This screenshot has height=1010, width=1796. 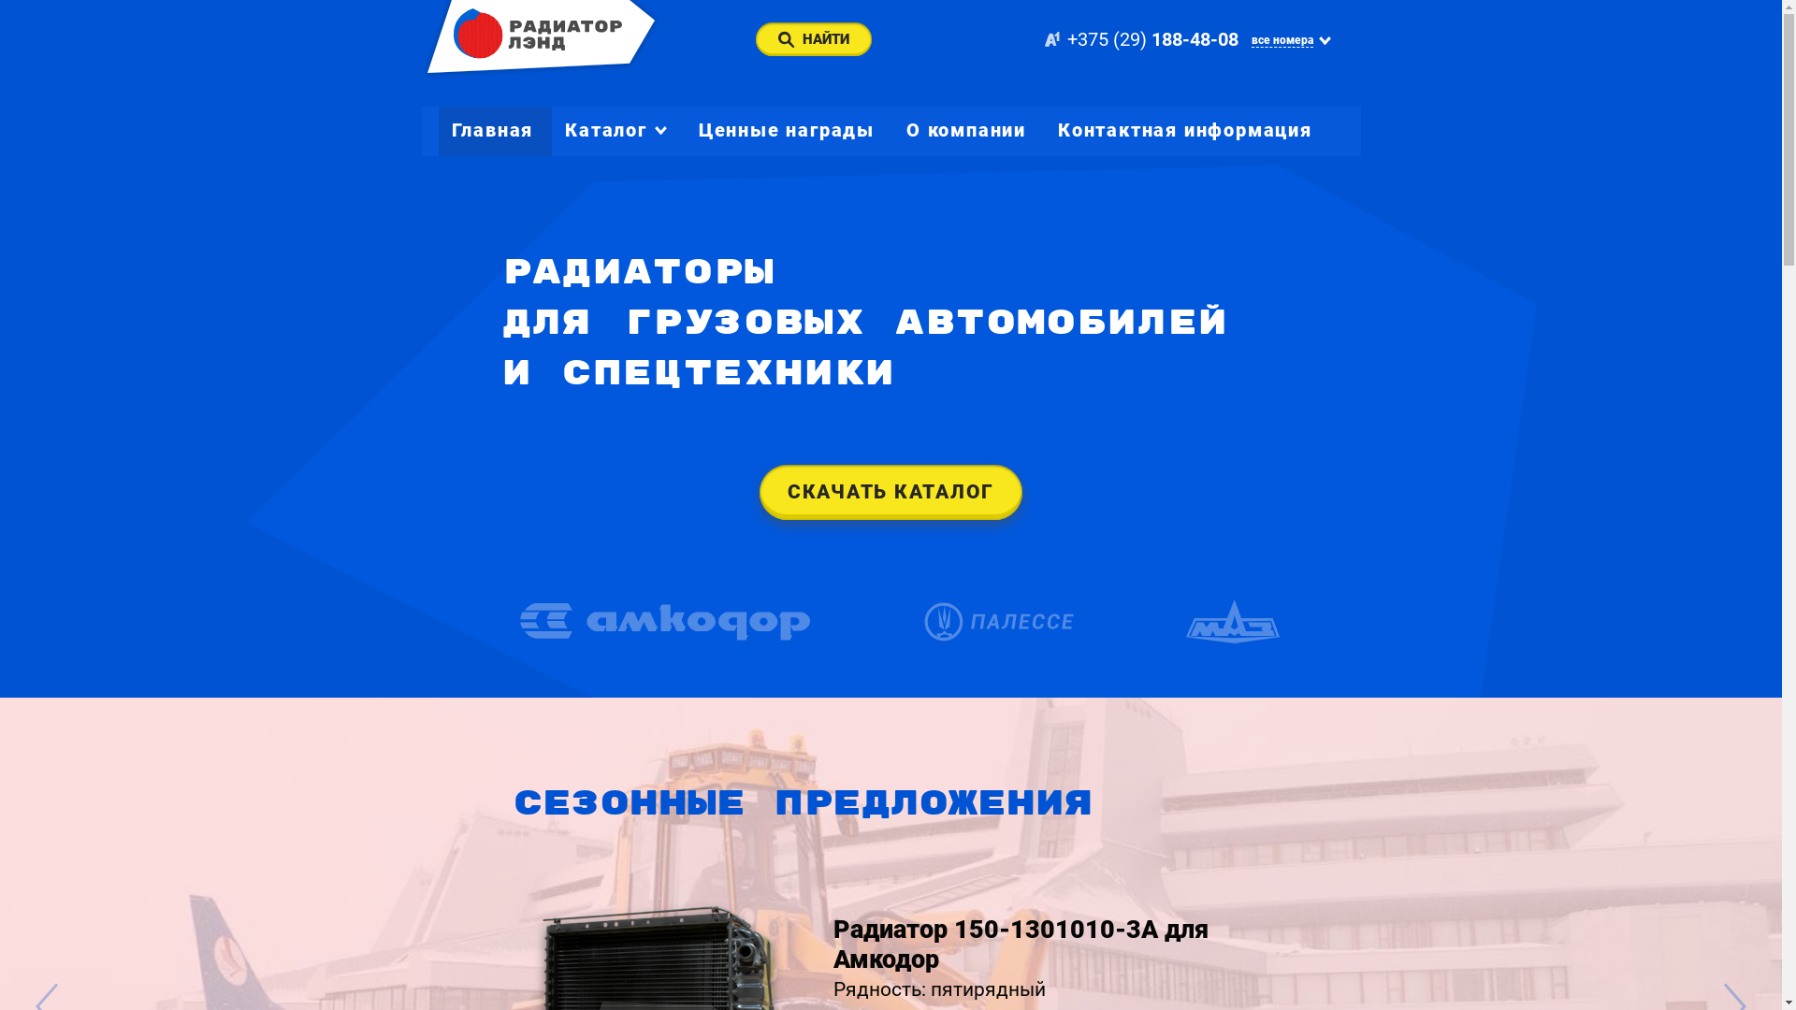 I want to click on +375 (29) 188-48-08, so click(x=1141, y=39).